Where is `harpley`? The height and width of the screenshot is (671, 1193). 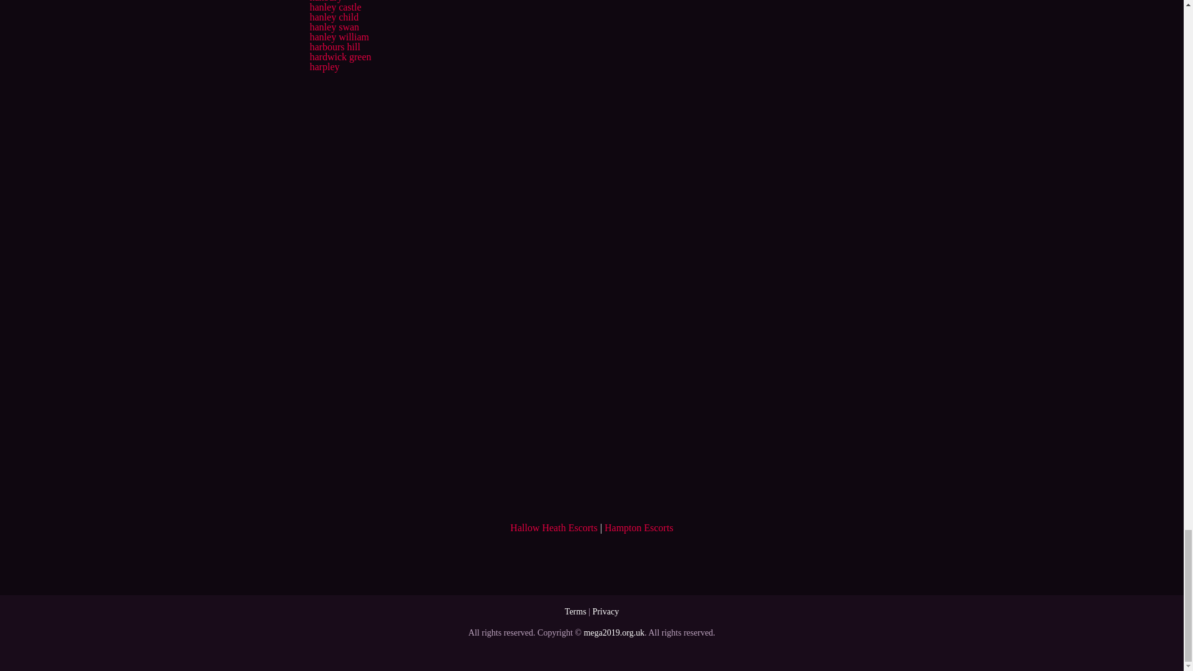 harpley is located at coordinates (324, 66).